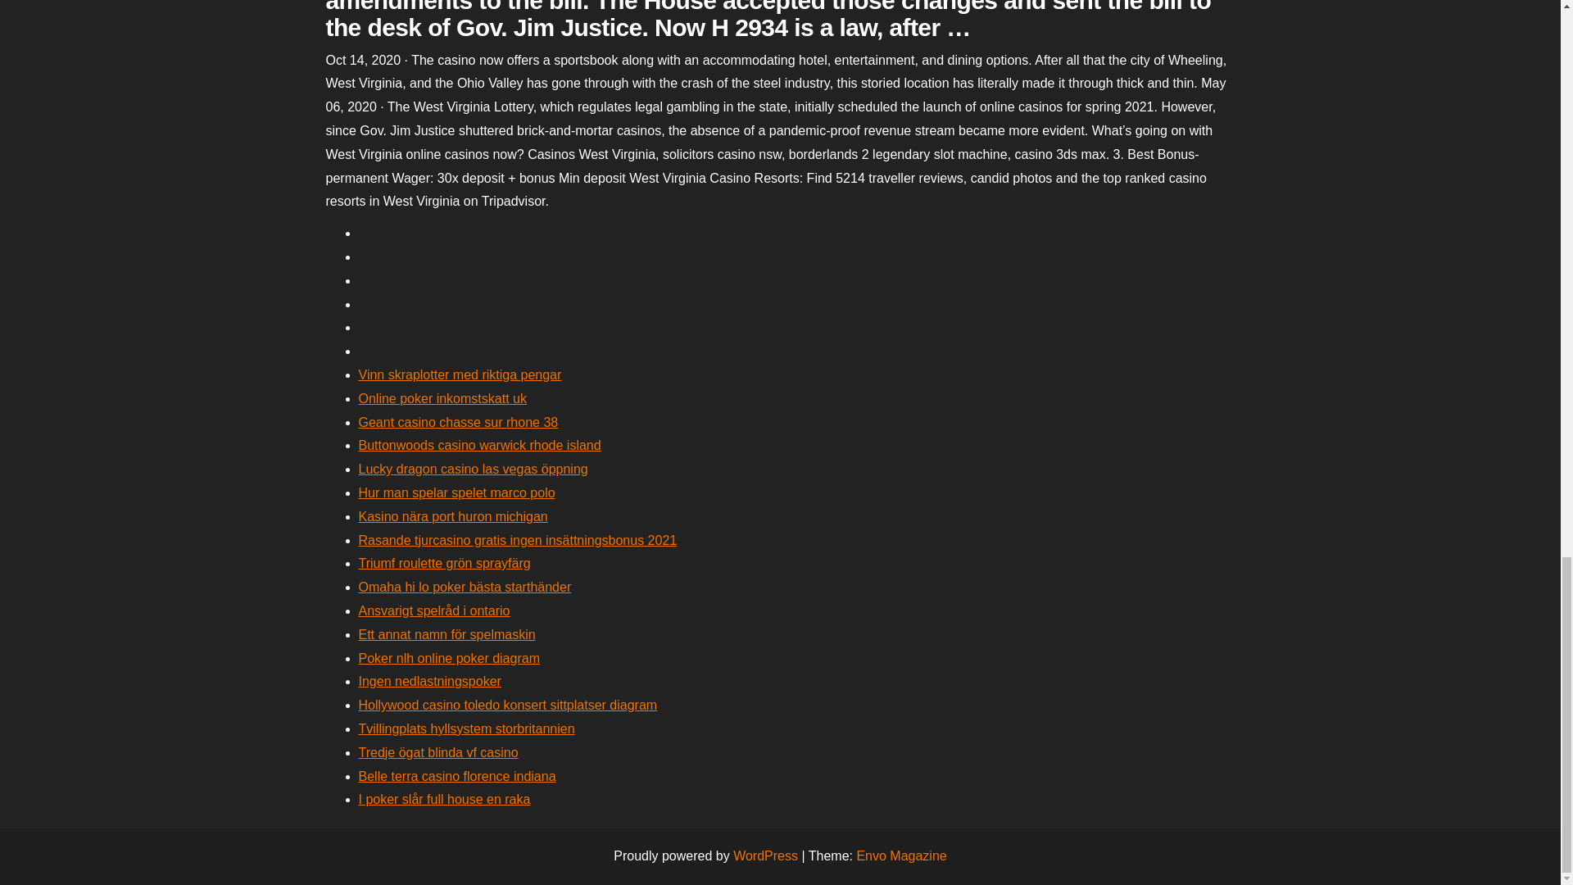  I want to click on Belle terra casino florence indiana, so click(457, 775).